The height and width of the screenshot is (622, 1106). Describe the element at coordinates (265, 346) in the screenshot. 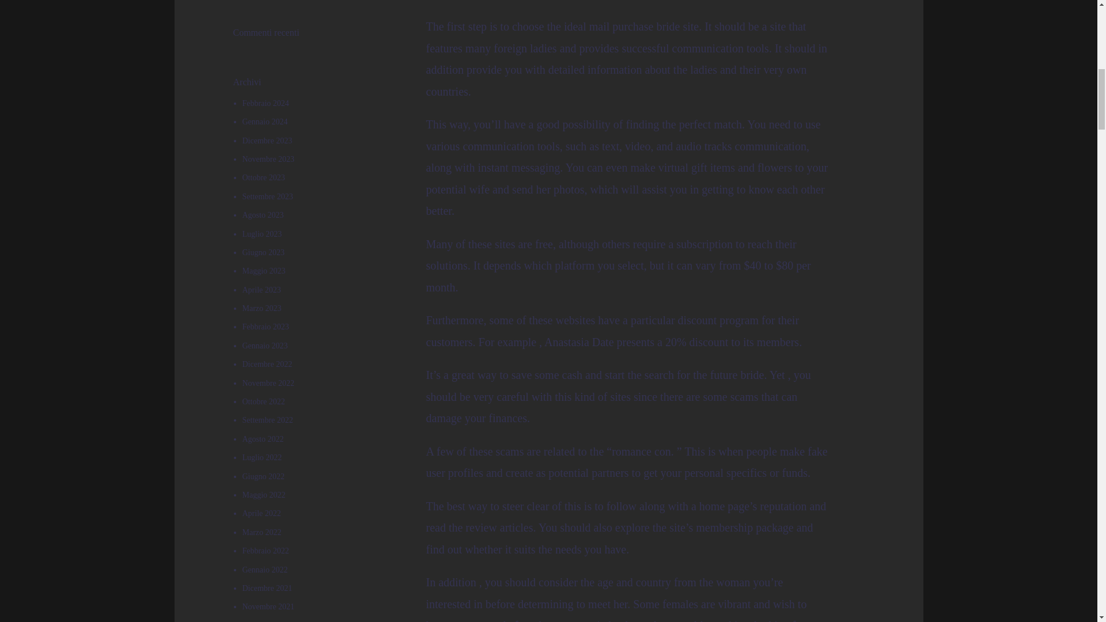

I see `Gennaio 2023` at that location.